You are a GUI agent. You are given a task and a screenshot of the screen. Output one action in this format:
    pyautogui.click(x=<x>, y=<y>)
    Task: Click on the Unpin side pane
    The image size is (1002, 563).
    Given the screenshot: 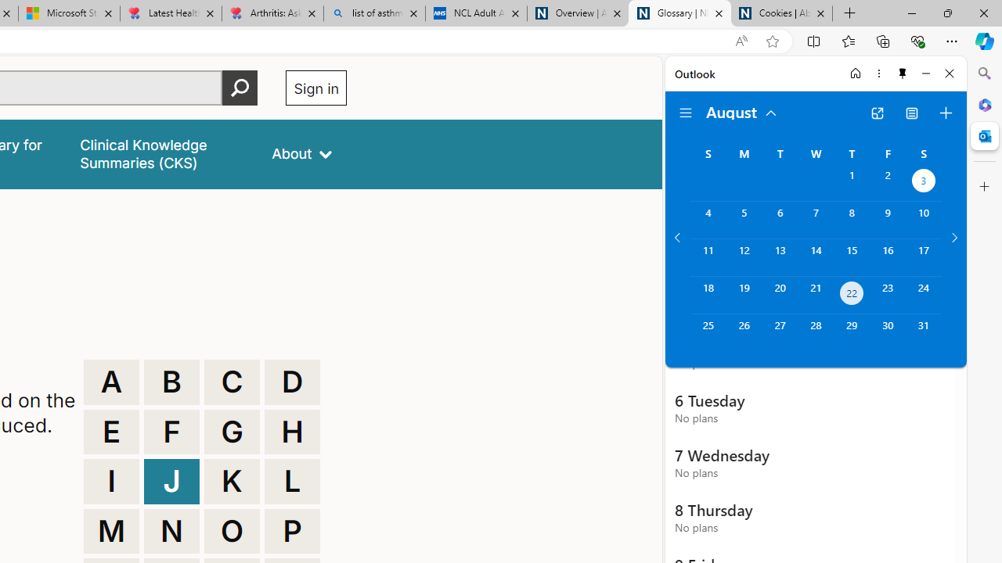 What is the action you would take?
    pyautogui.click(x=903, y=74)
    